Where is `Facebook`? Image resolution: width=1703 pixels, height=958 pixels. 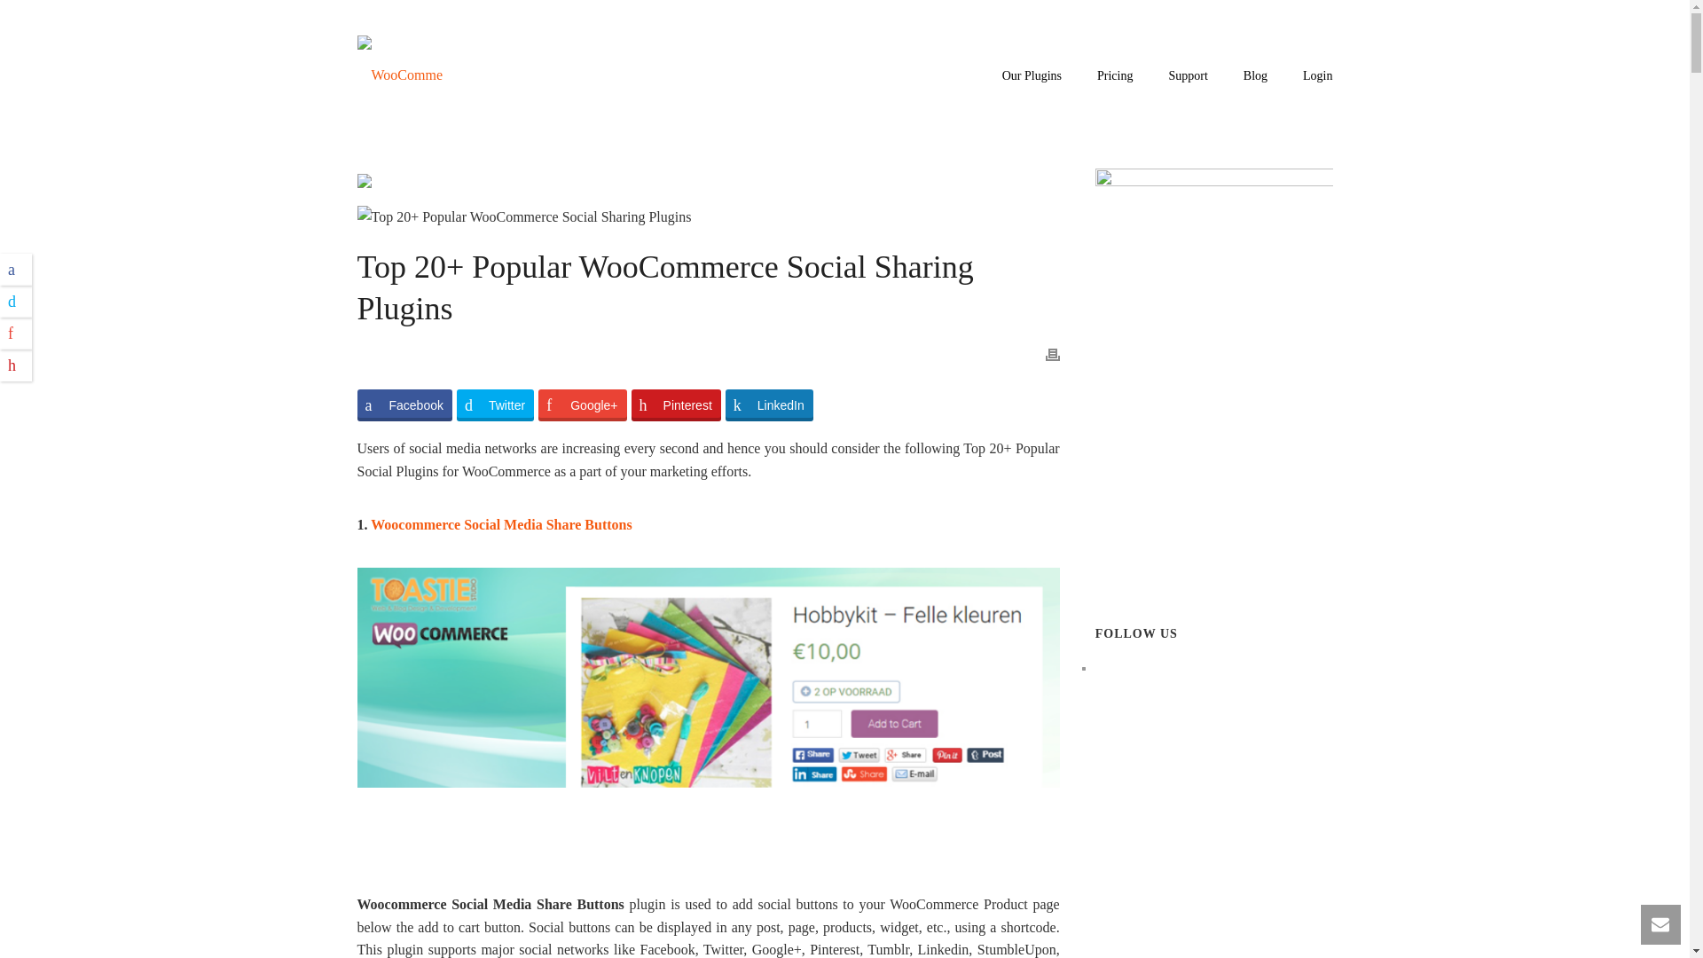
Facebook is located at coordinates (403, 404).